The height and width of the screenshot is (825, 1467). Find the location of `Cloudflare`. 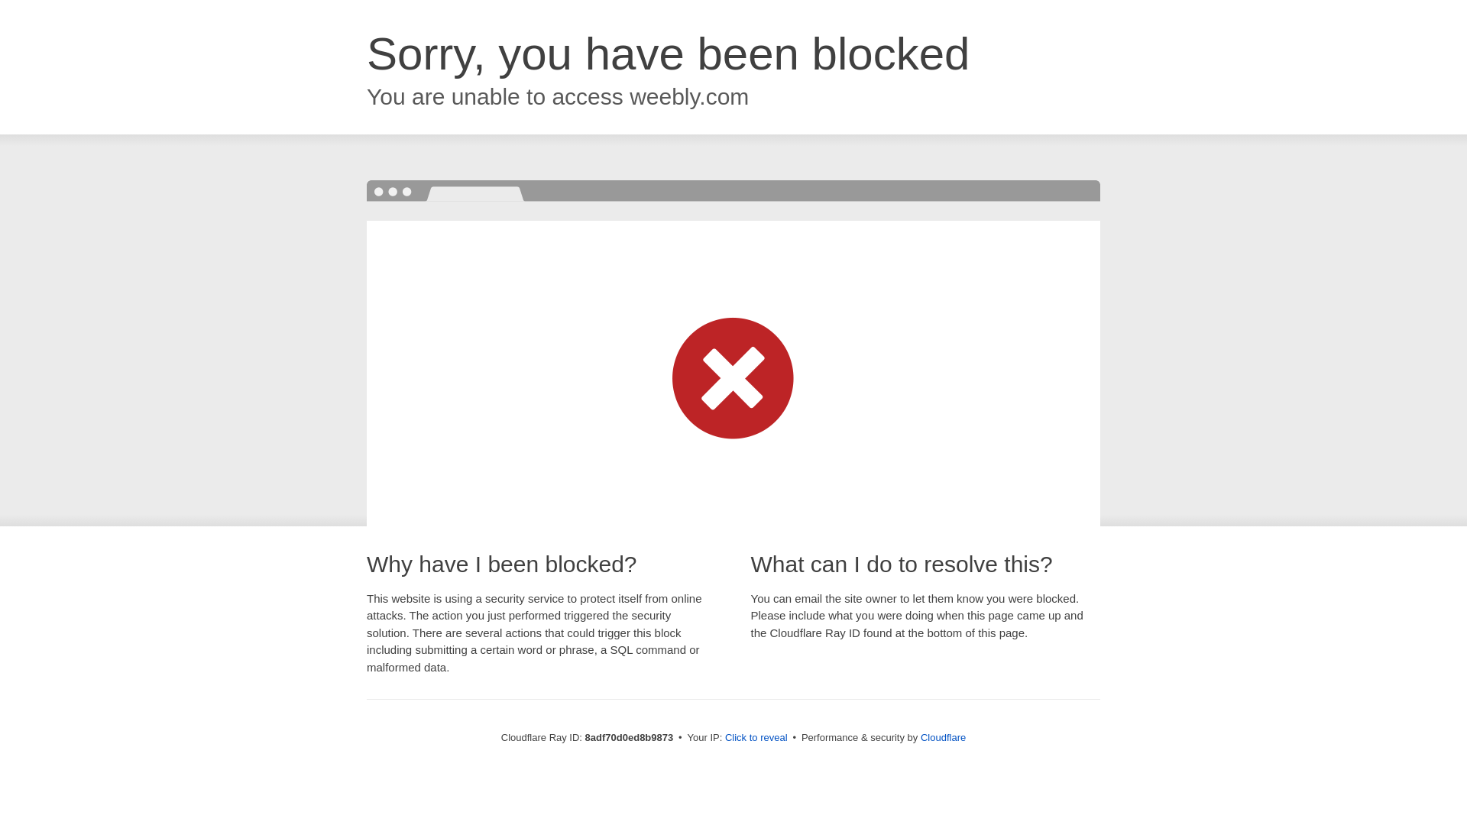

Cloudflare is located at coordinates (943, 737).